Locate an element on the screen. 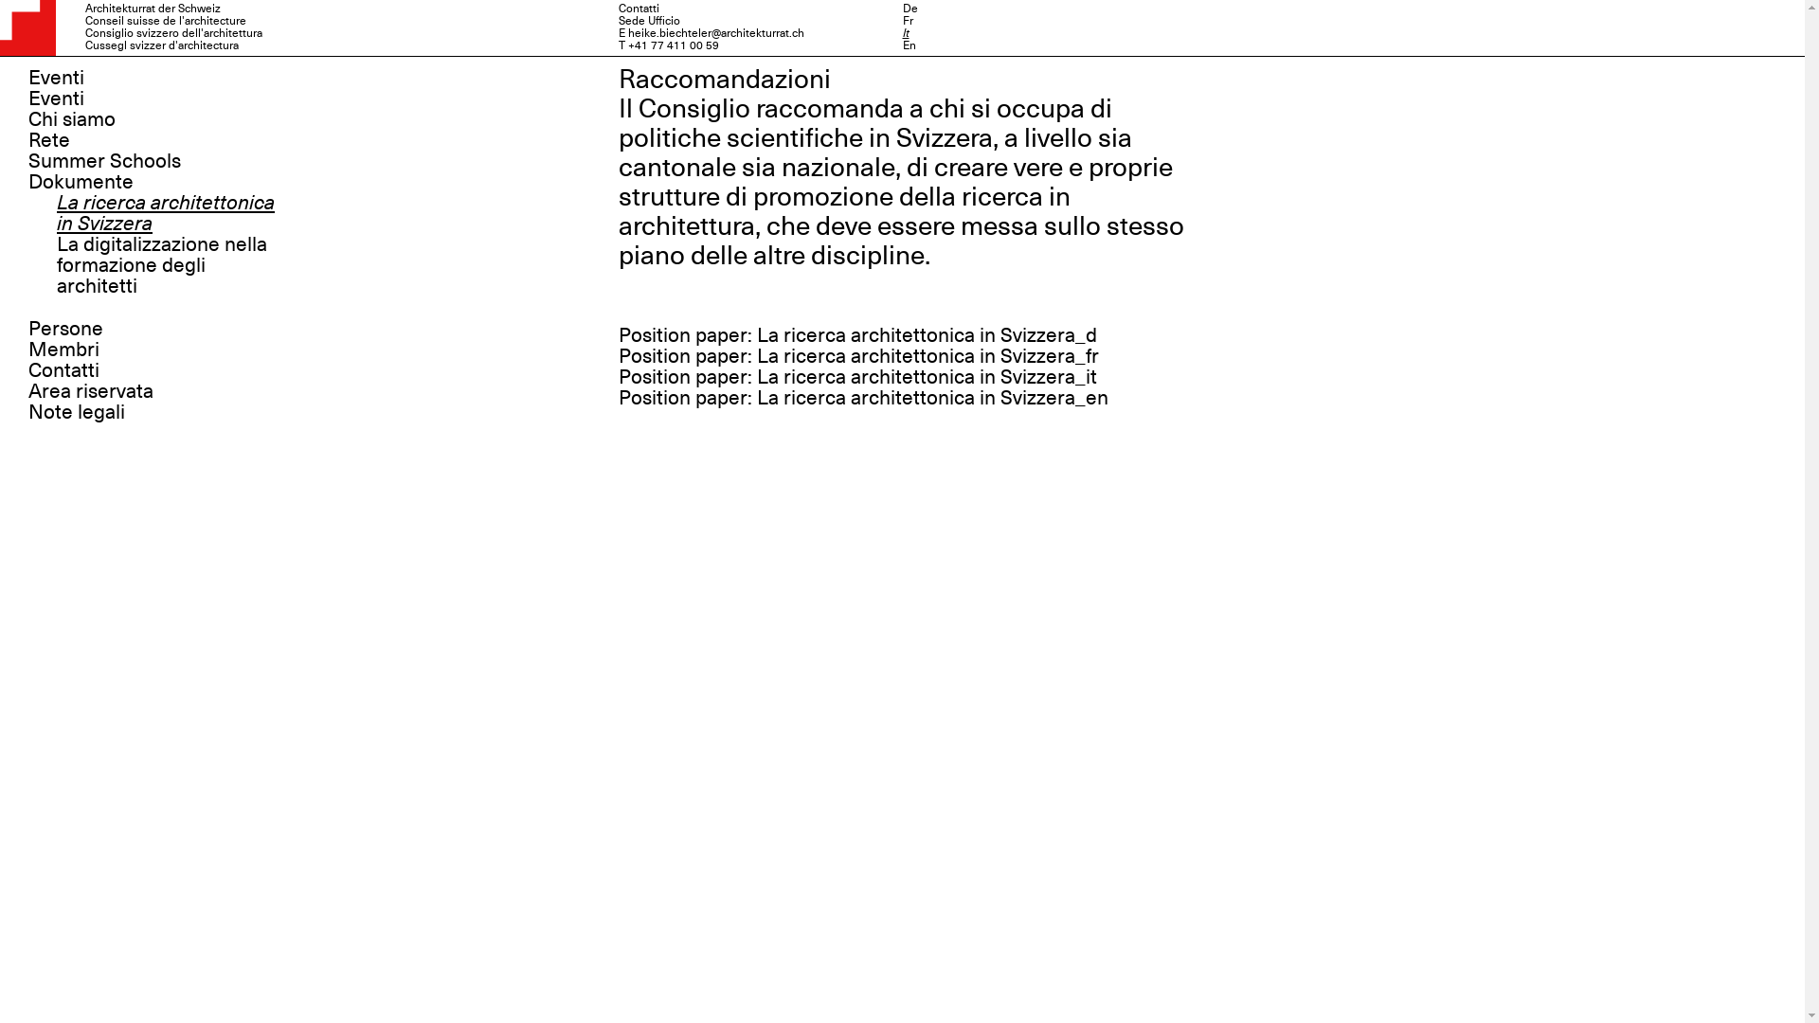 This screenshot has width=1819, height=1023. En is located at coordinates (909, 45).